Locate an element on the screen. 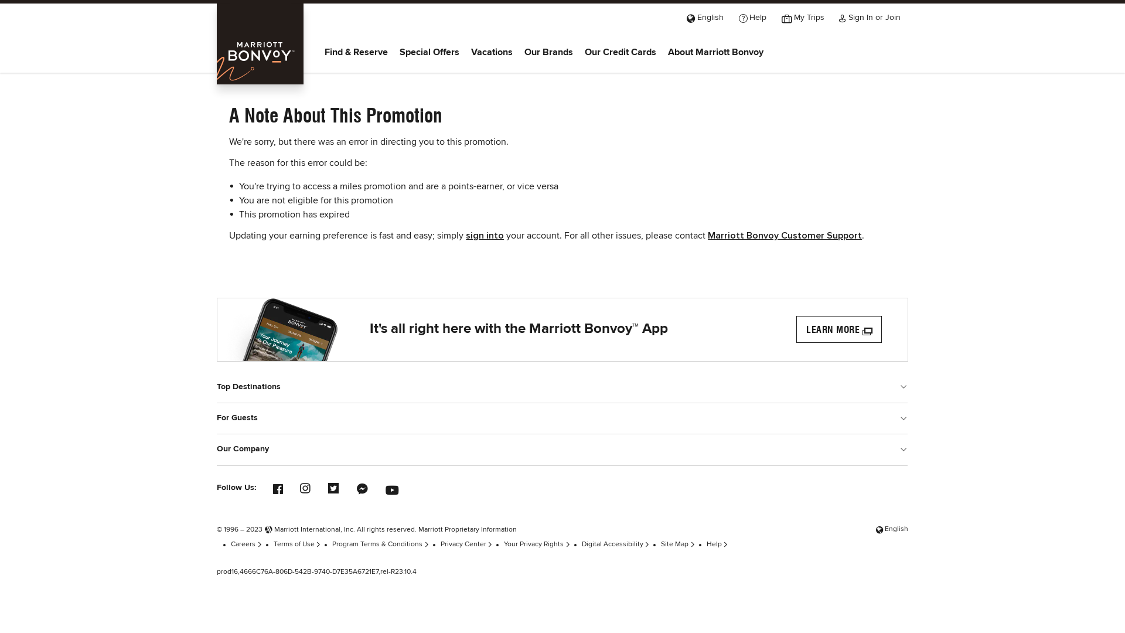 The width and height of the screenshot is (1125, 633). Facebook Messenger is located at coordinates (362, 486).